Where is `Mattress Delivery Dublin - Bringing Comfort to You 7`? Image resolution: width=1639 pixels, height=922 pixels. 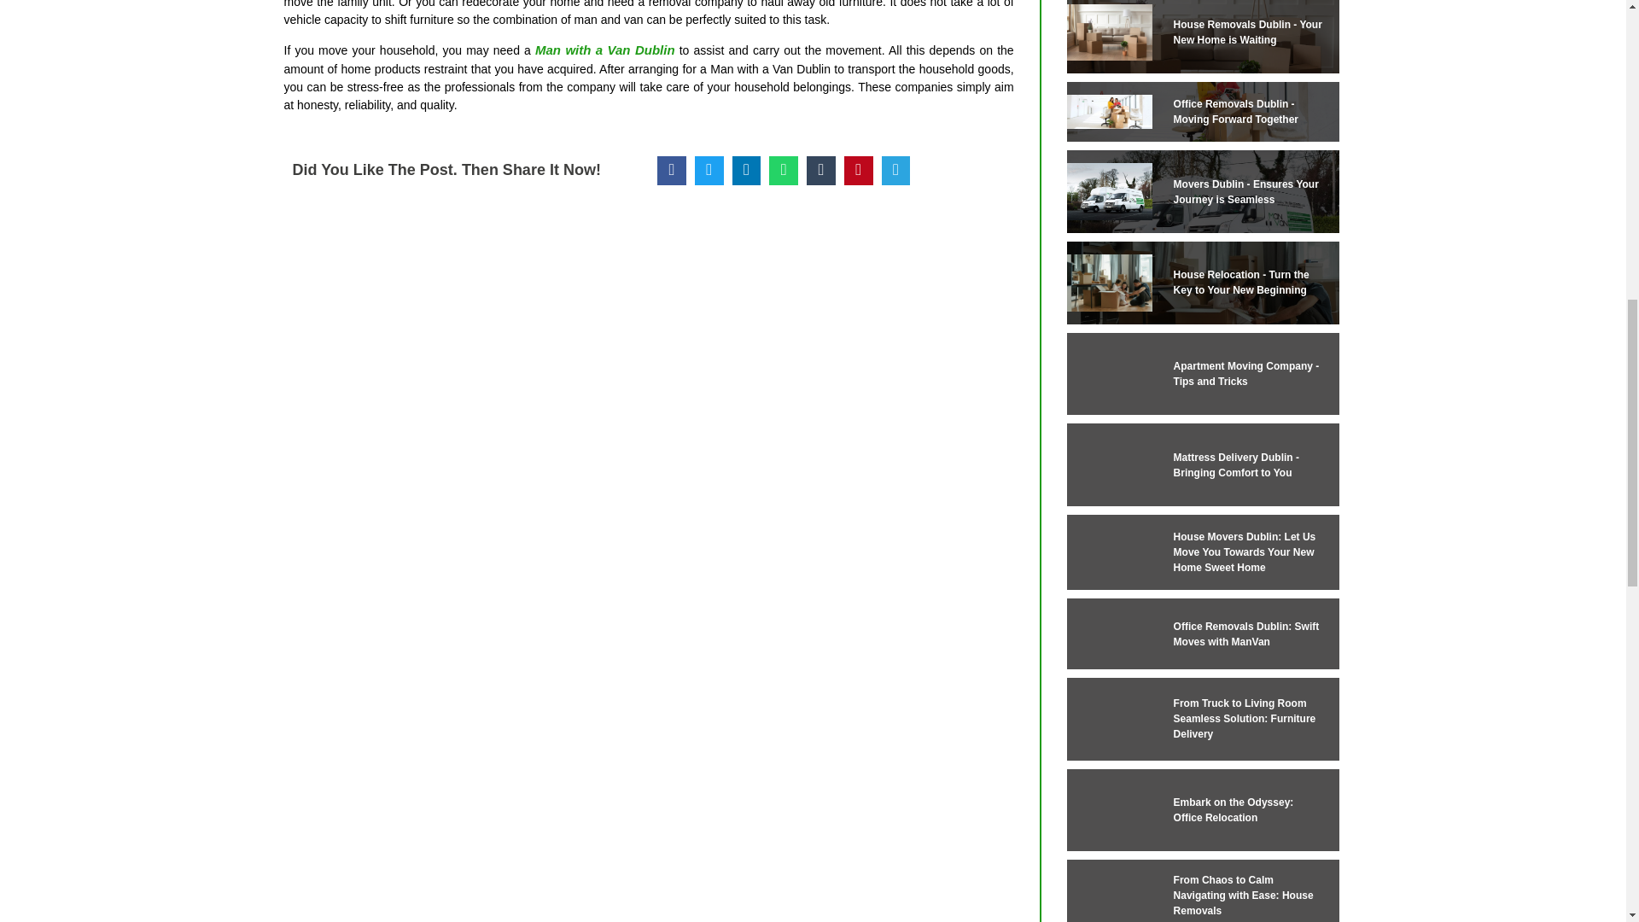 Mattress Delivery Dublin - Bringing Comfort to You 7 is located at coordinates (1109, 464).